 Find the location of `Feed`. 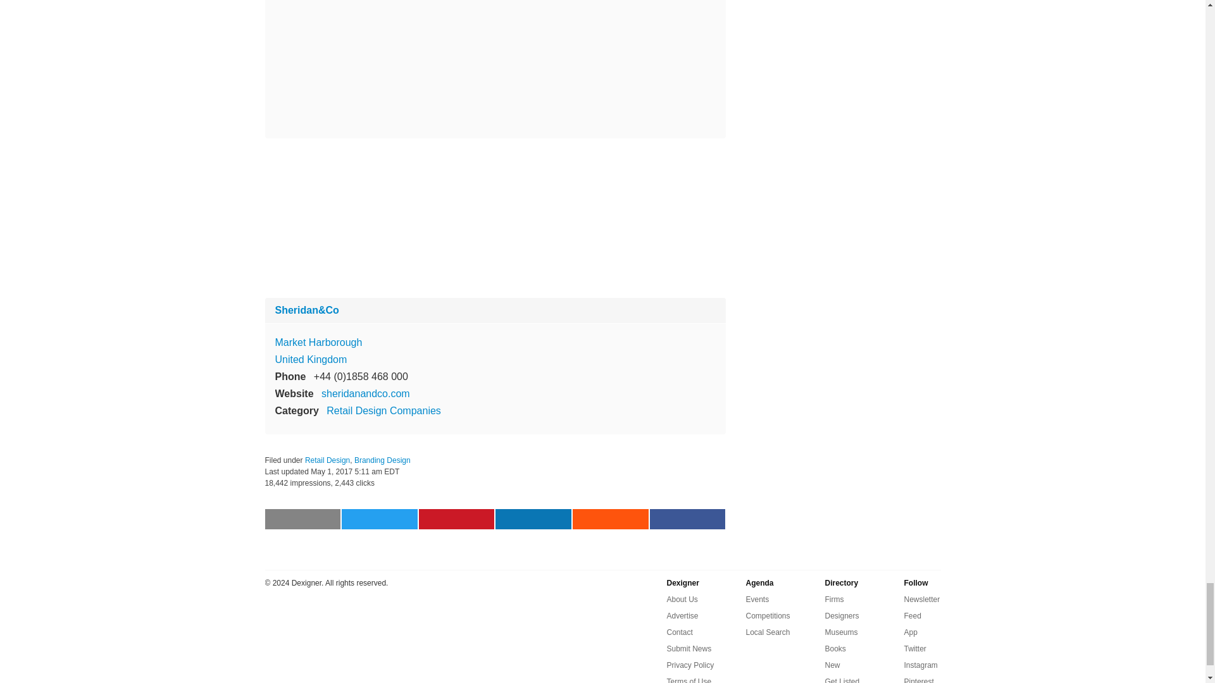

Feed is located at coordinates (913, 616).